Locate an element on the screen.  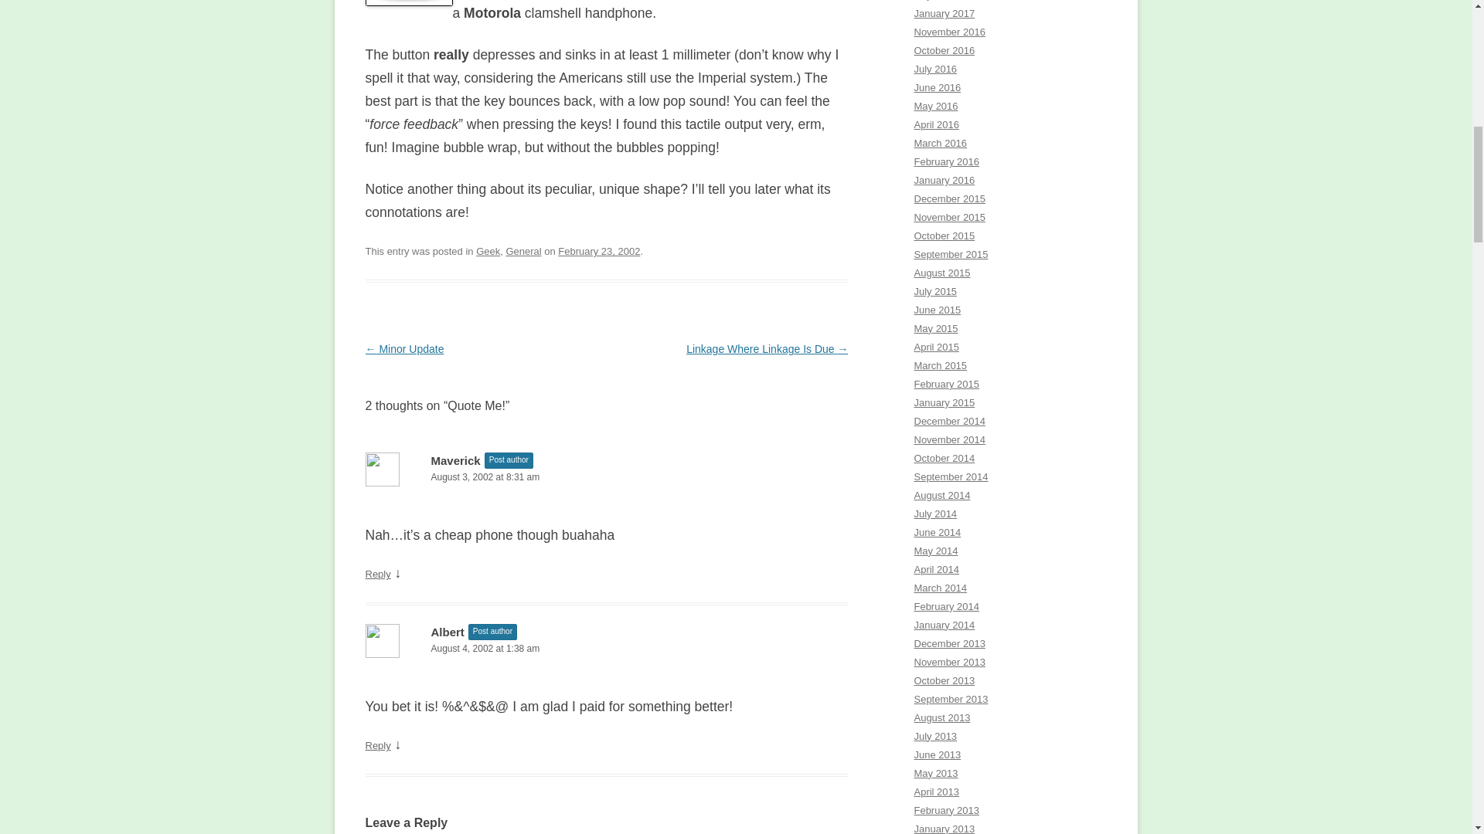
Reply is located at coordinates (377, 573).